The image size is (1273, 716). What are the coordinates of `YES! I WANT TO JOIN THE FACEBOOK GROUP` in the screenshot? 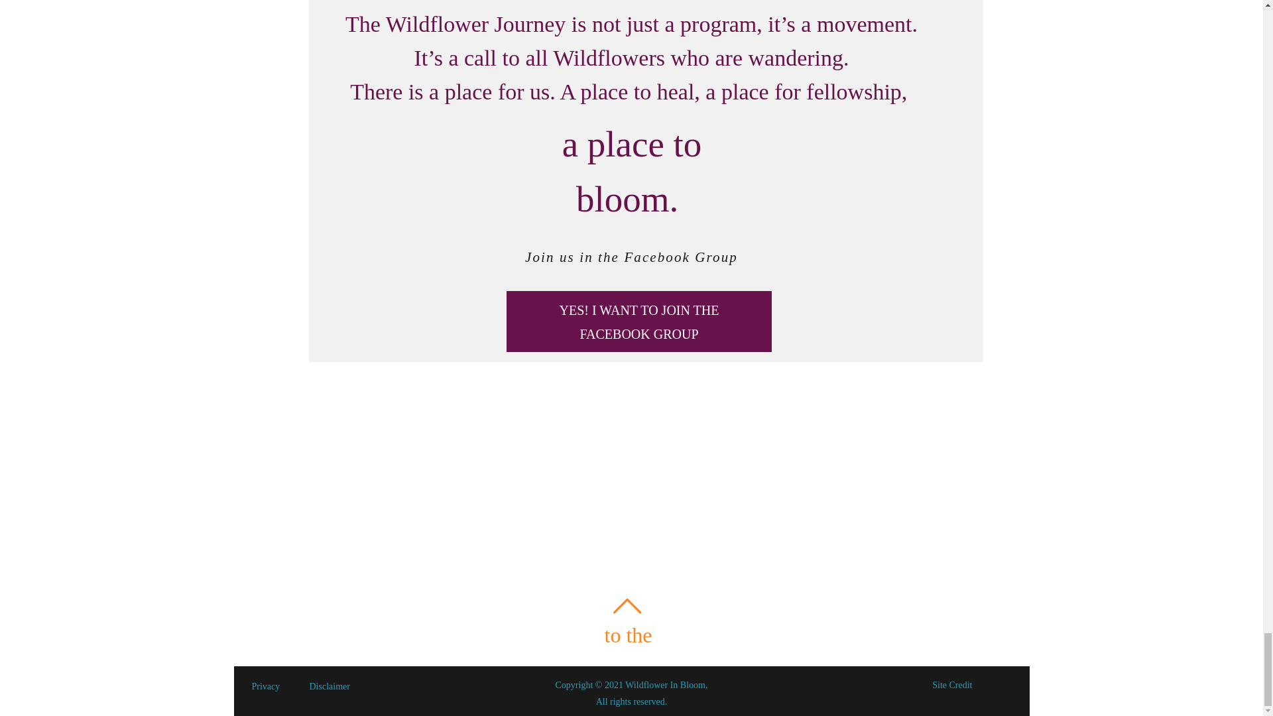 It's located at (639, 322).